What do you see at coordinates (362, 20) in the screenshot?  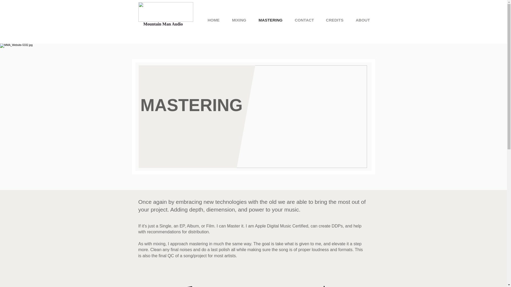 I see `ABOUT` at bounding box center [362, 20].